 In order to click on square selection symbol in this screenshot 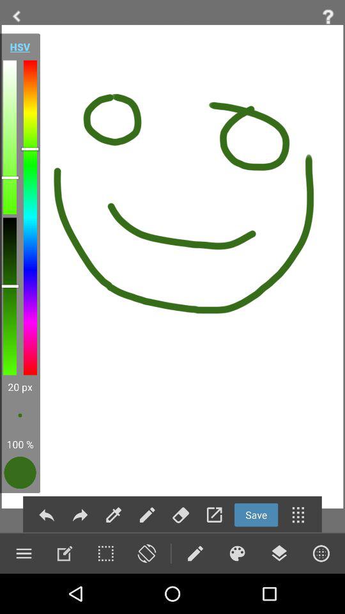, I will do `click(105, 553)`.